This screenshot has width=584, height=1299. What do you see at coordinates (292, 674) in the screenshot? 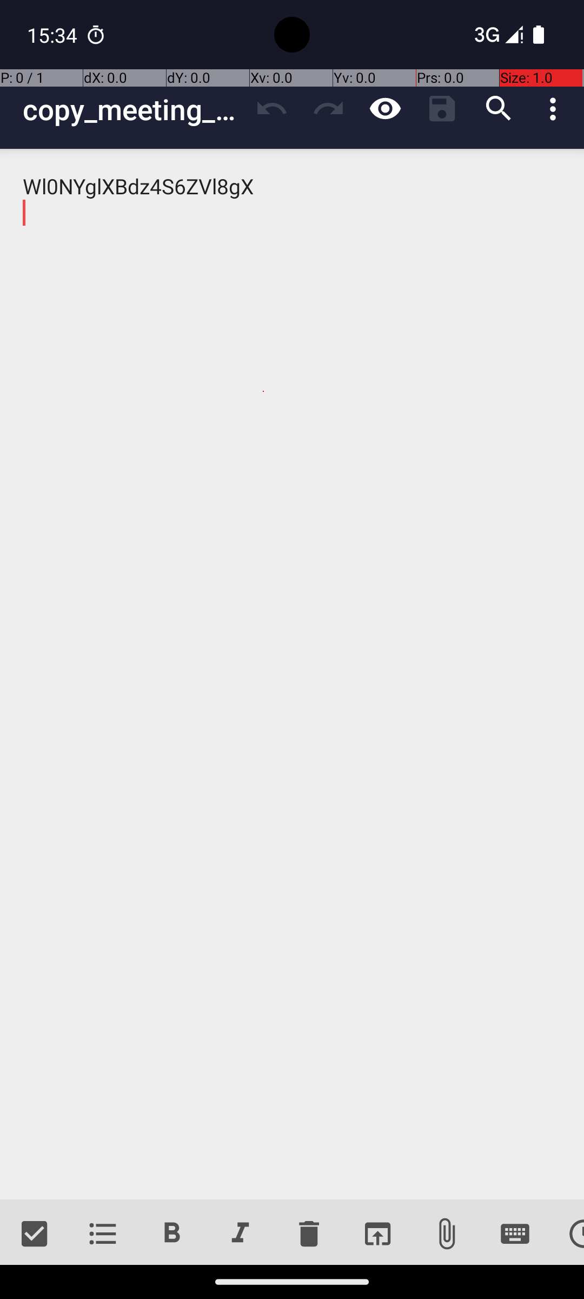
I see `Wl0NYglXBdz4S6ZVl8gX
` at bounding box center [292, 674].